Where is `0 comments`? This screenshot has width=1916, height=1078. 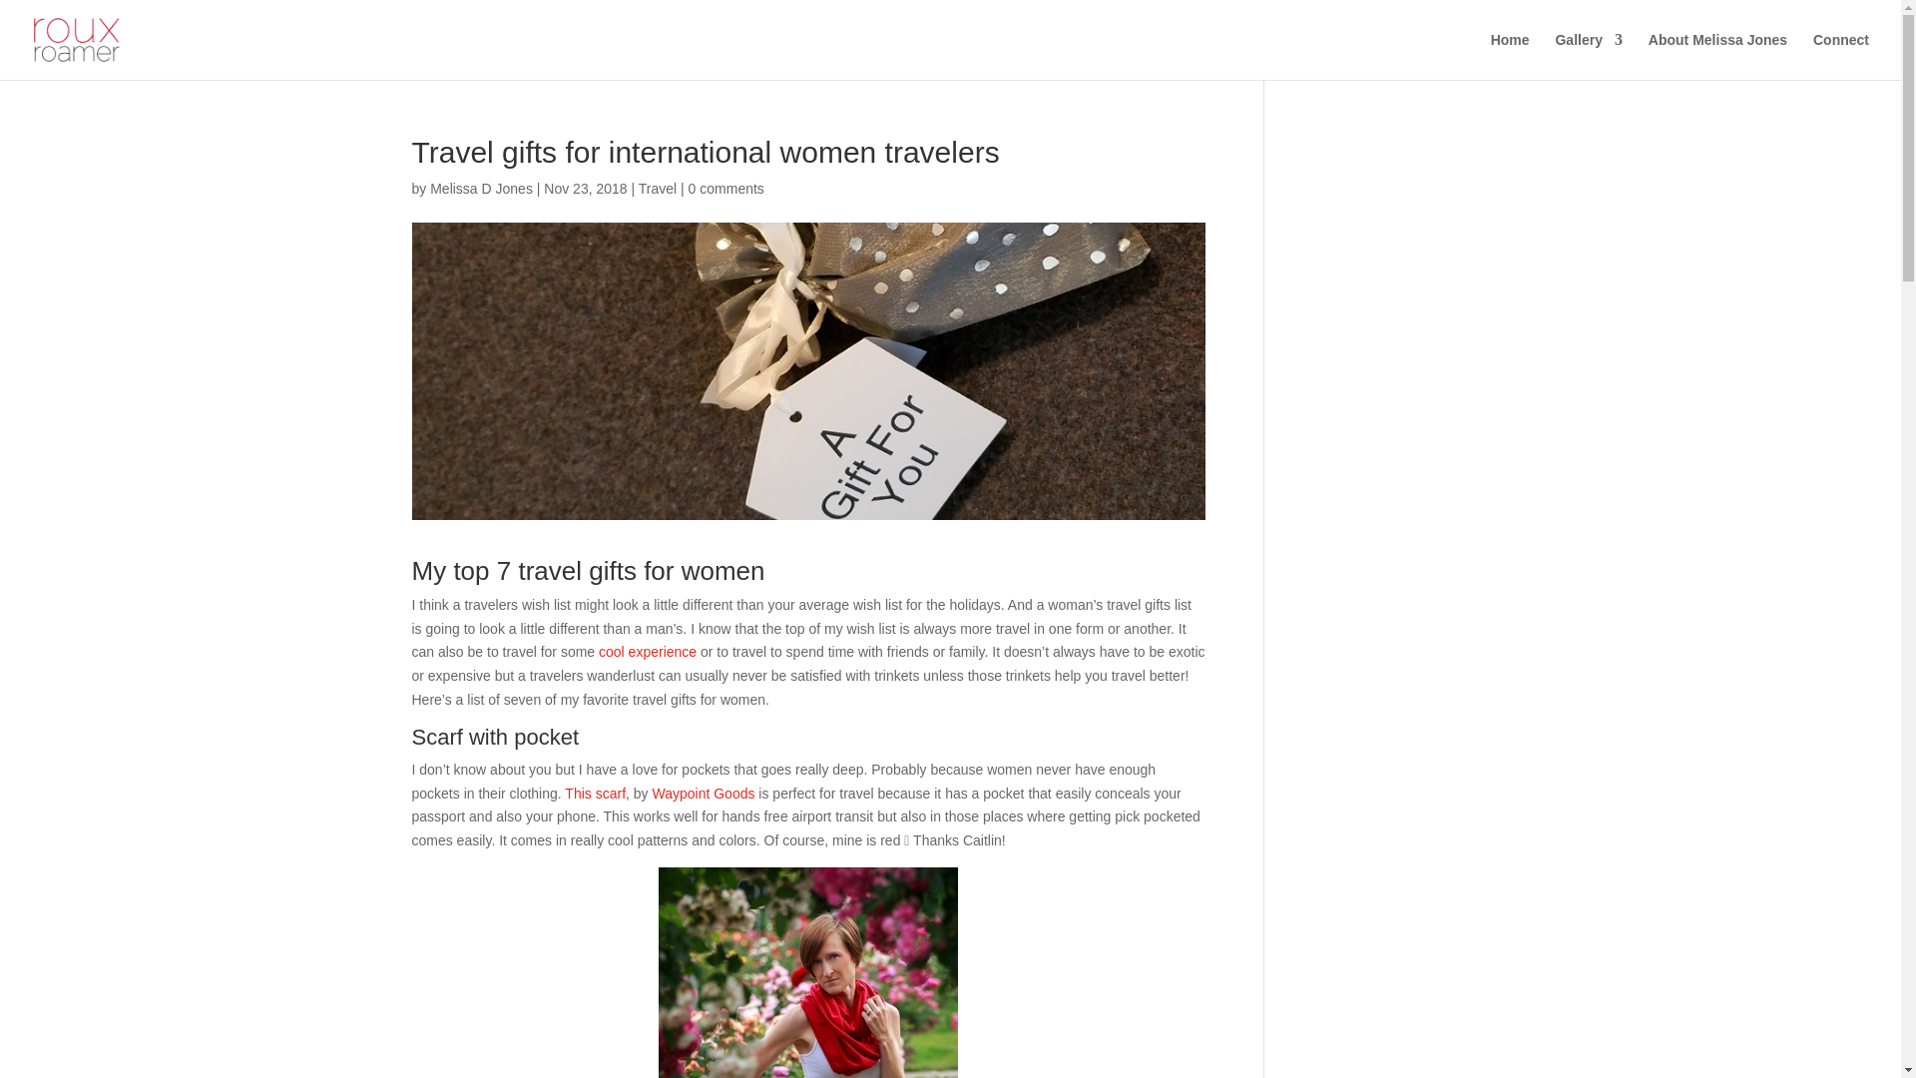 0 comments is located at coordinates (726, 188).